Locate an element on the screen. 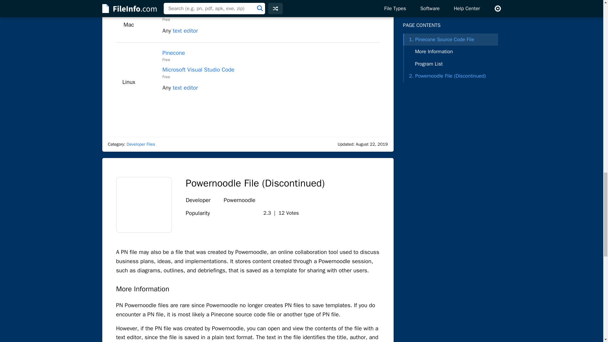  text editor is located at coordinates (185, 31).